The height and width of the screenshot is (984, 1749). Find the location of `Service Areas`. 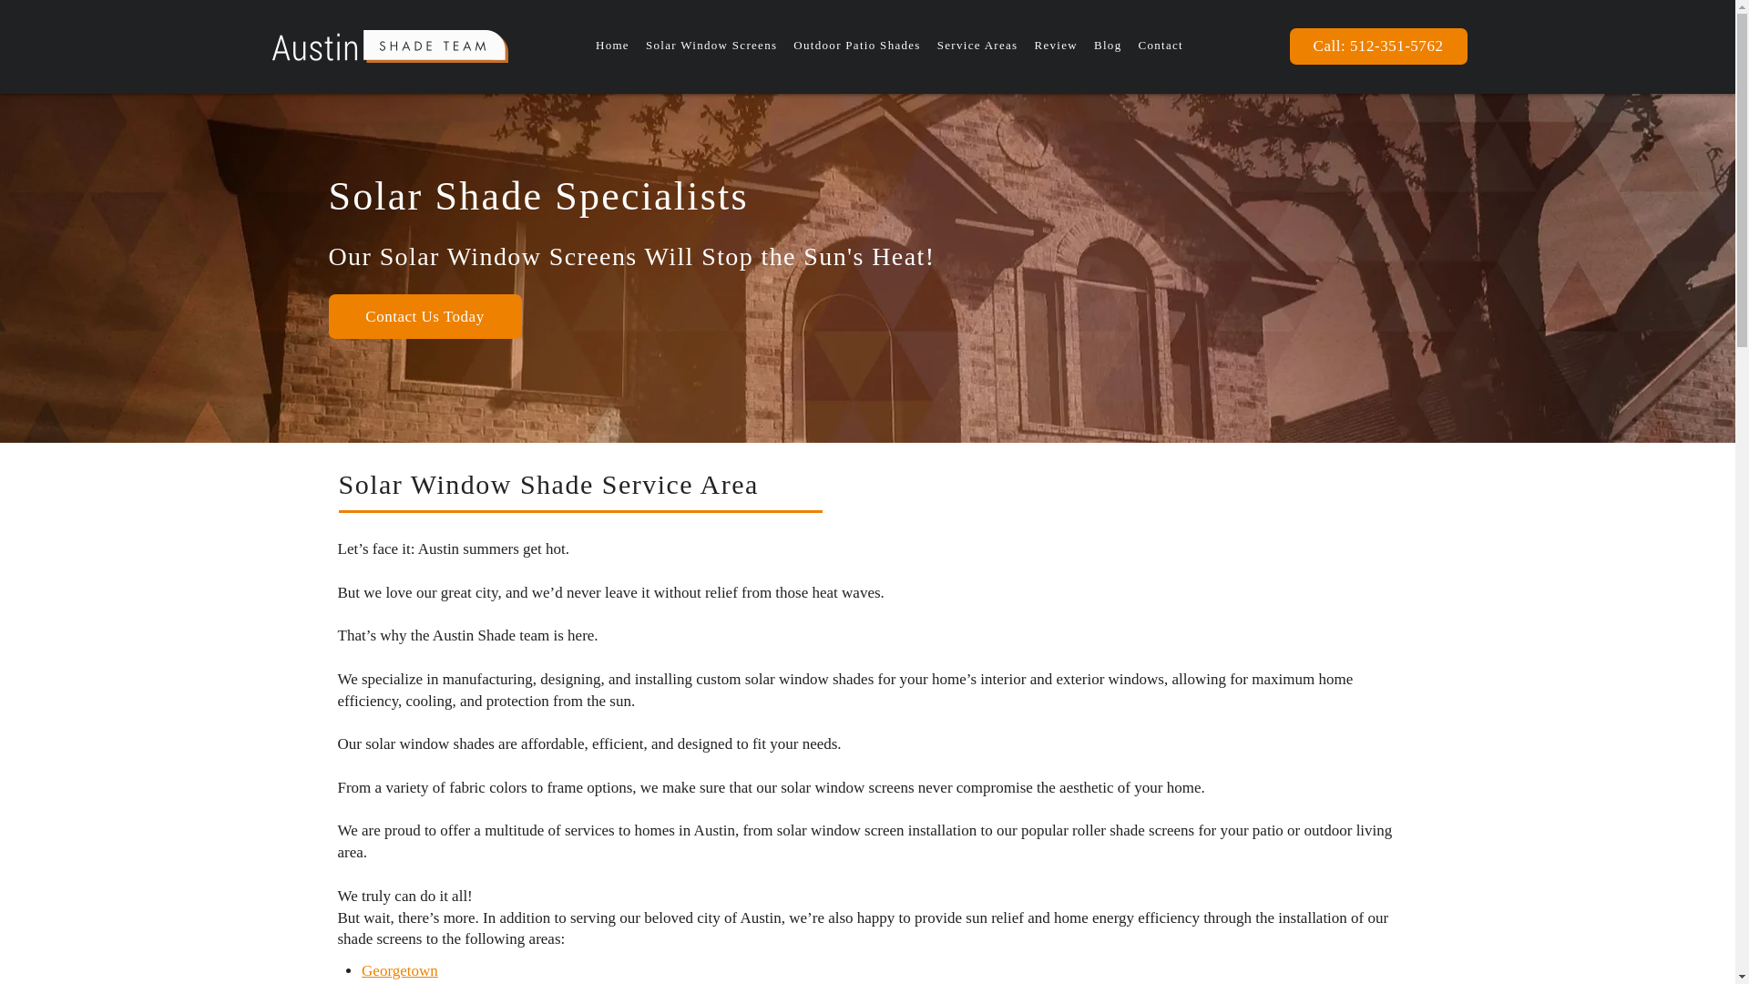

Service Areas is located at coordinates (977, 46).